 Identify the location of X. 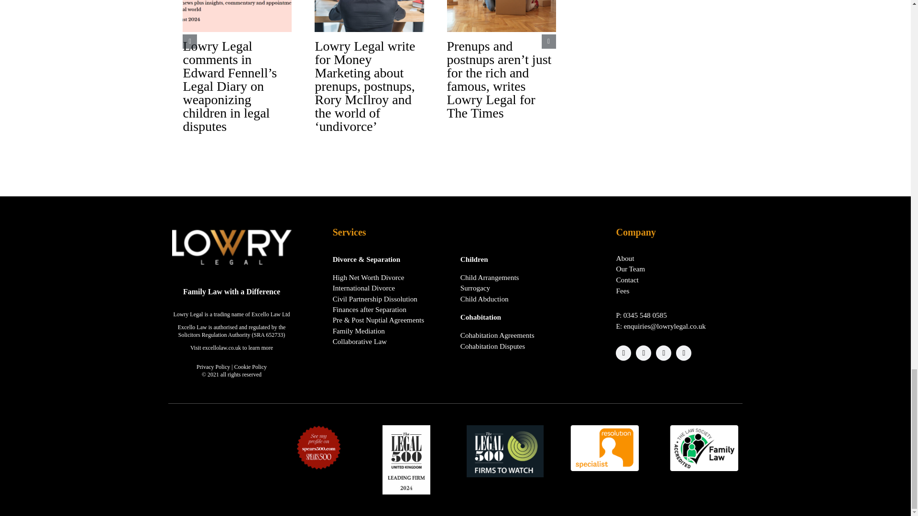
(644, 353).